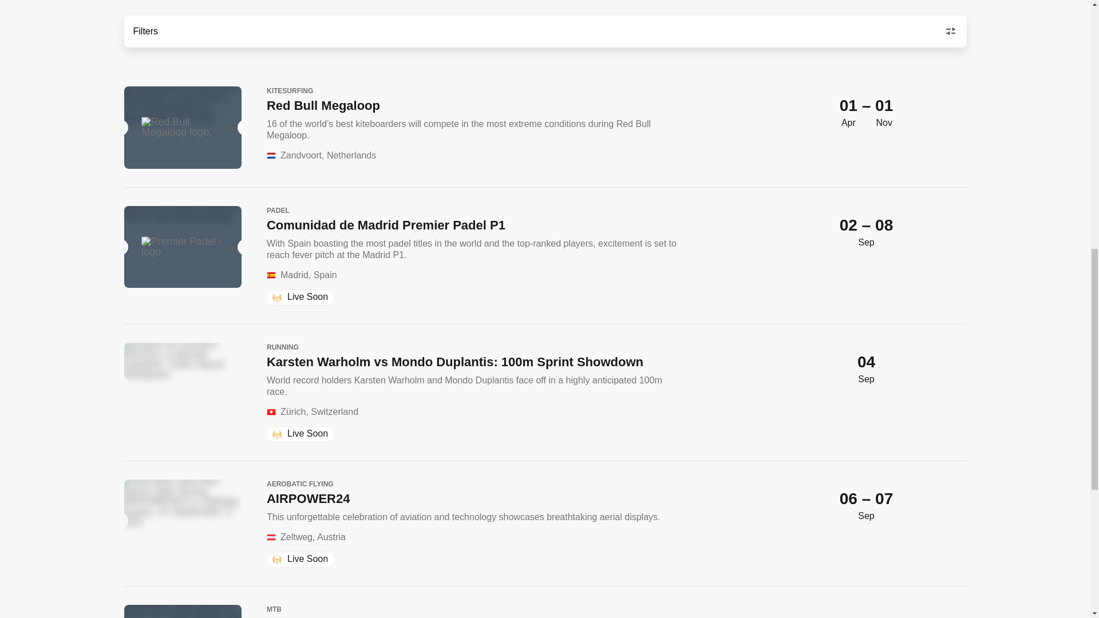  What do you see at coordinates (182, 521) in the screenshot?
I see `Max Manov` at bounding box center [182, 521].